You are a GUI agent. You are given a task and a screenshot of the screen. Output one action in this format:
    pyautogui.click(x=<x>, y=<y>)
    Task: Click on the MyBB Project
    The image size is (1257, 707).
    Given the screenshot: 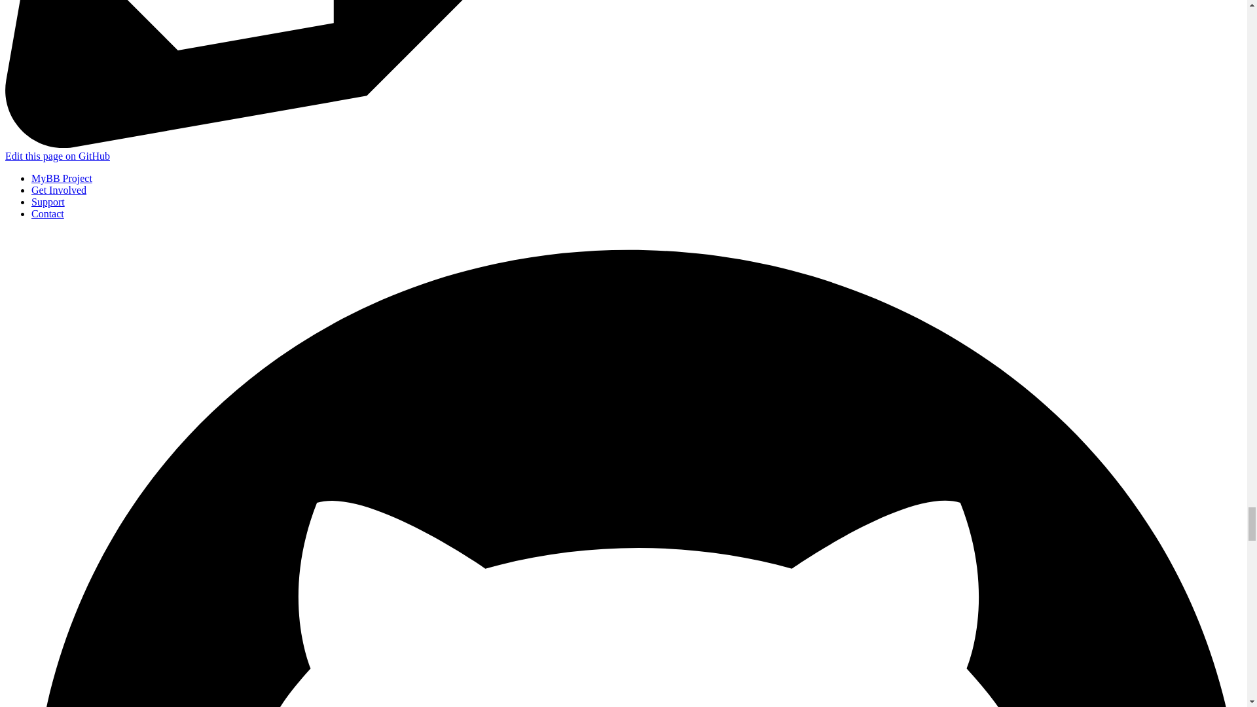 What is the action you would take?
    pyautogui.click(x=62, y=178)
    